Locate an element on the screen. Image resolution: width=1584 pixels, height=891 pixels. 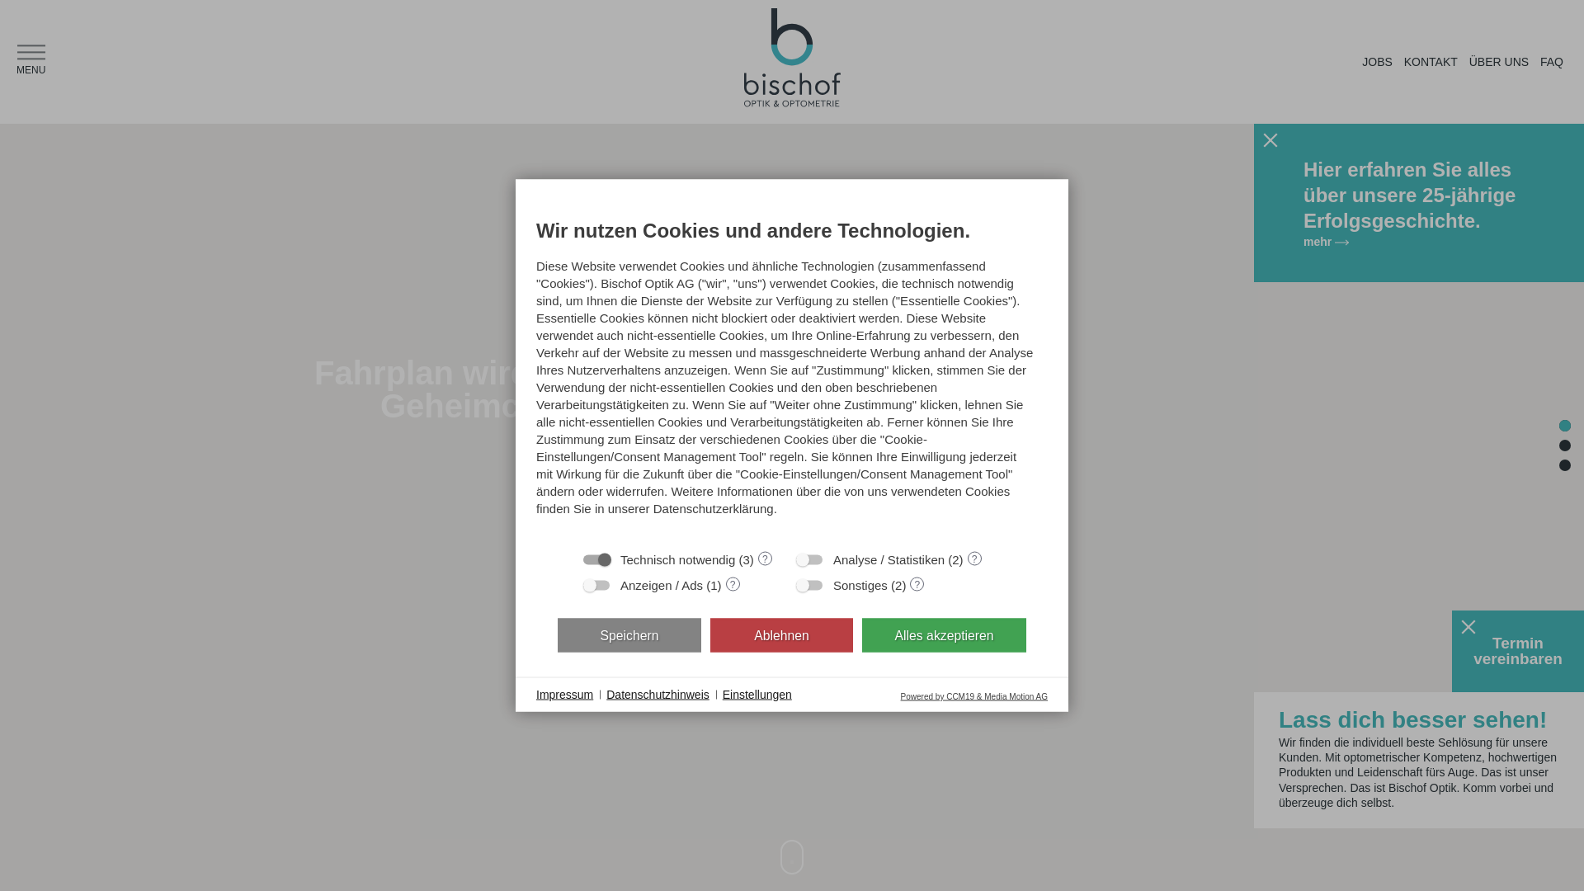
MENU is located at coordinates (31, 64).